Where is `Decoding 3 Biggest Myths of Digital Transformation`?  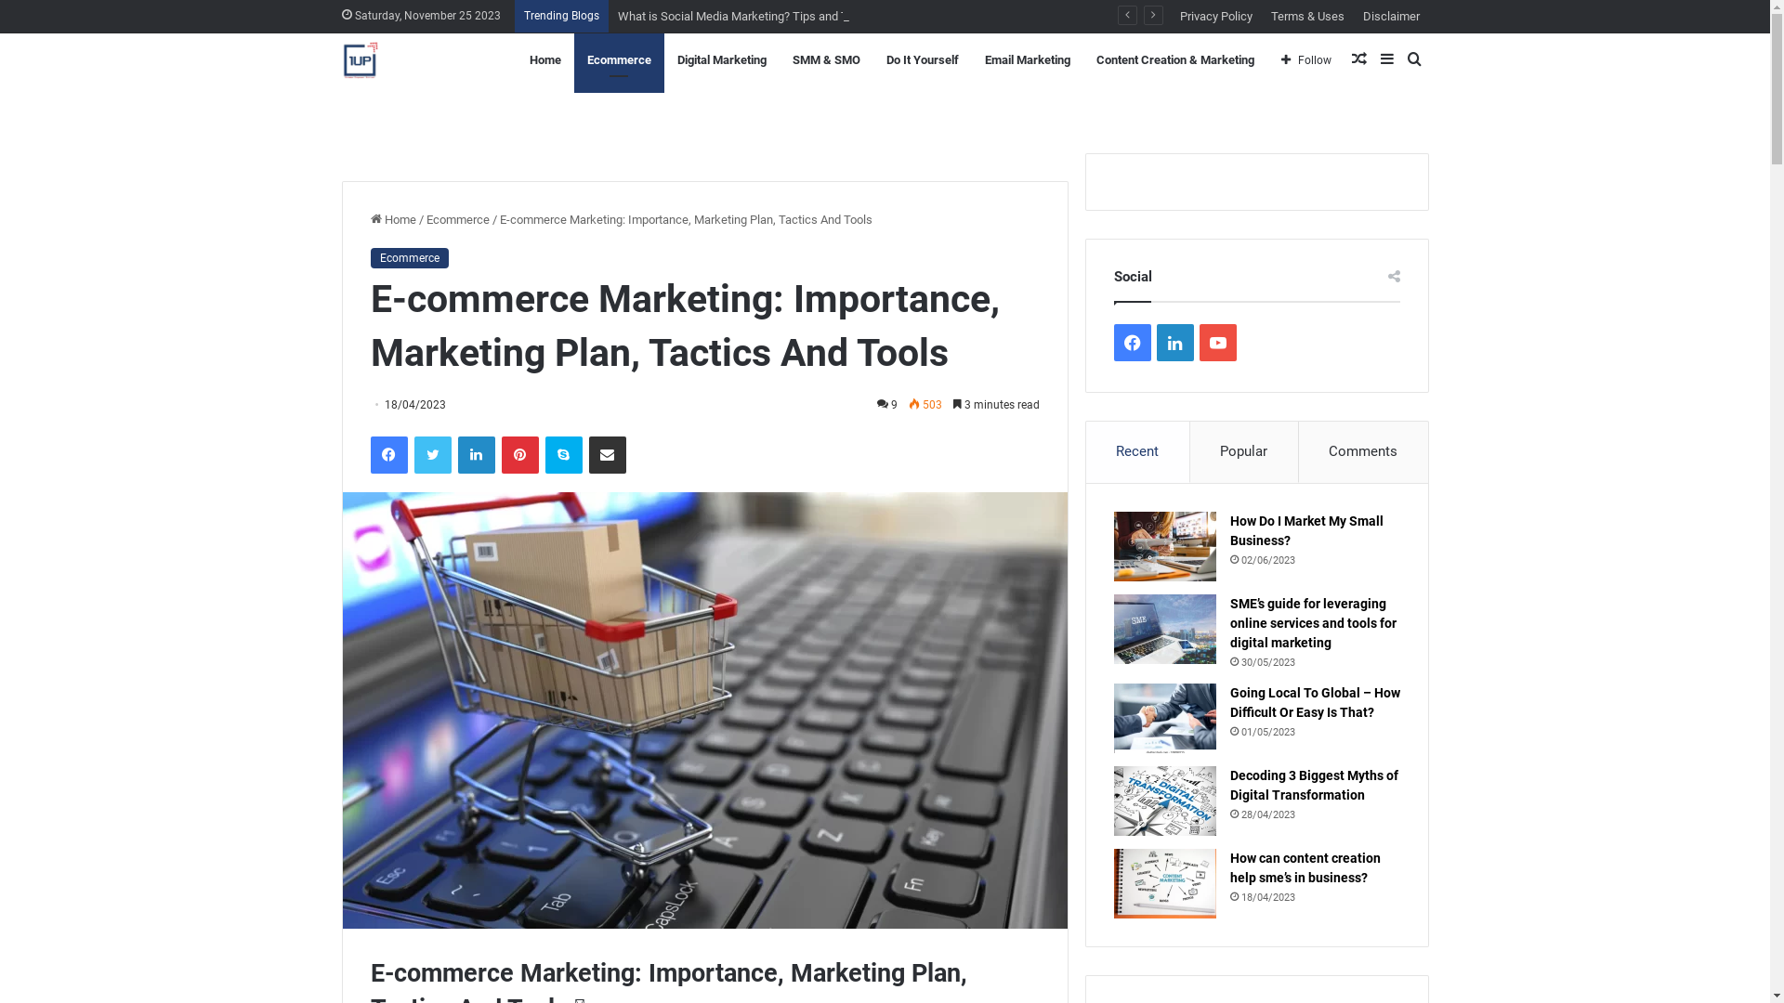 Decoding 3 Biggest Myths of Digital Transformation is located at coordinates (1314, 786).